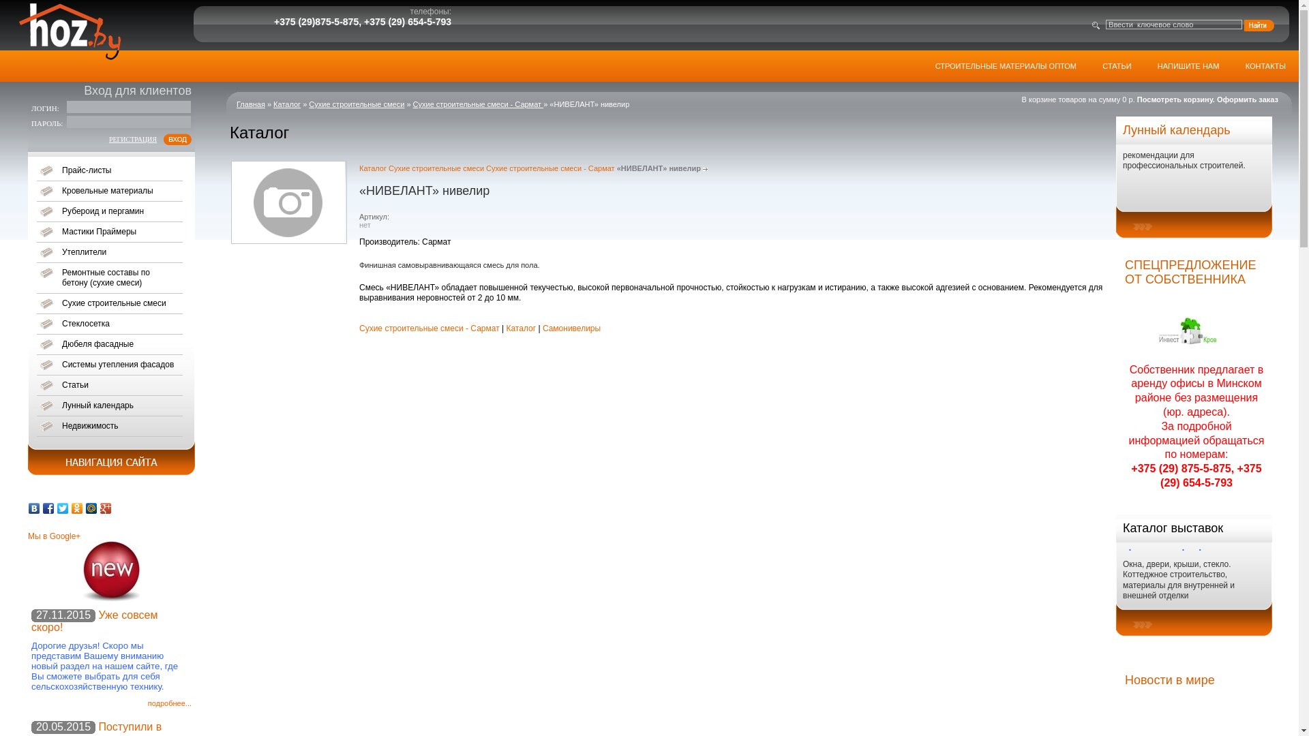  Describe the element at coordinates (63, 508) in the screenshot. I see `Twitter` at that location.